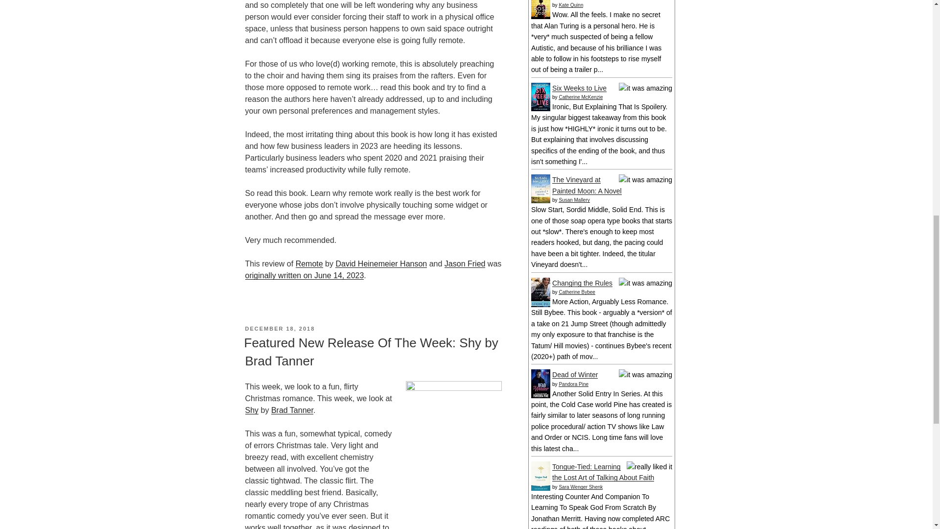  Describe the element at coordinates (304, 275) in the screenshot. I see `originally written on June 14, 2023` at that location.